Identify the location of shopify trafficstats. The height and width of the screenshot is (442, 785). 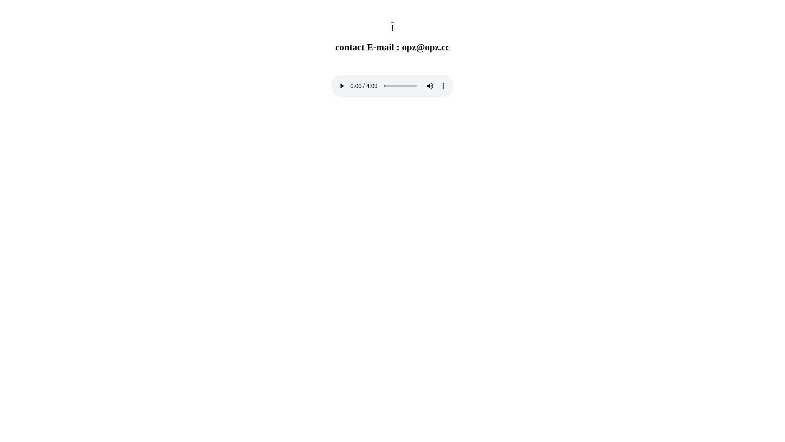
(3, 123).